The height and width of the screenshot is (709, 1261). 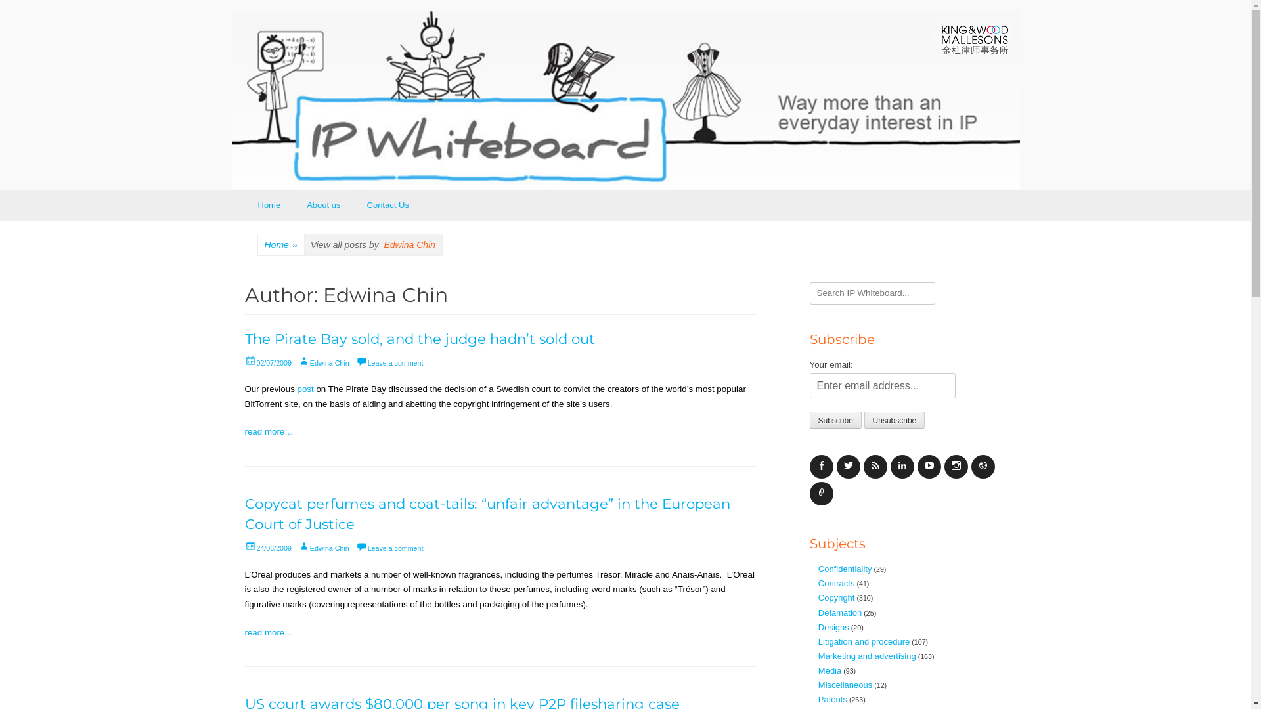 What do you see at coordinates (845, 569) in the screenshot?
I see `Confidentiality` at bounding box center [845, 569].